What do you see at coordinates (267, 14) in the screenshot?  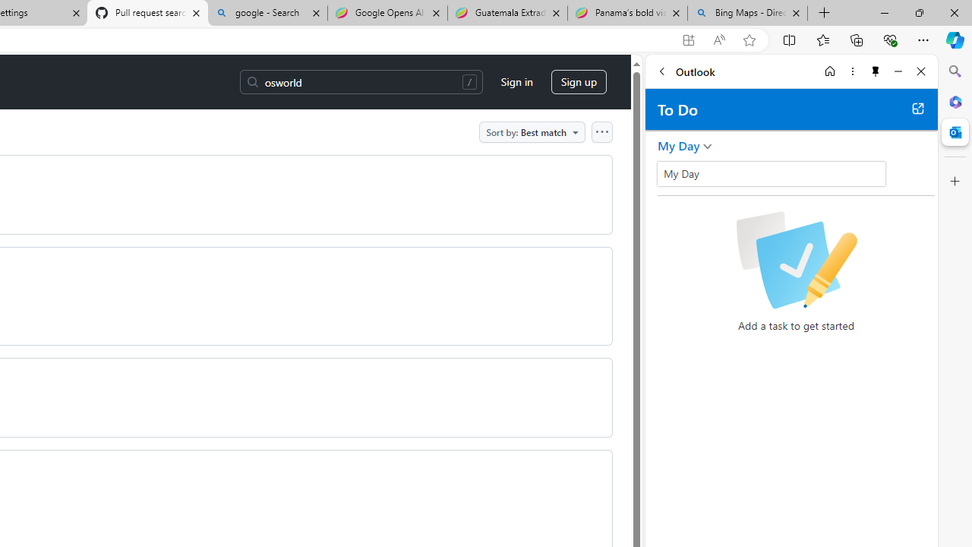 I see `google - Search` at bounding box center [267, 14].